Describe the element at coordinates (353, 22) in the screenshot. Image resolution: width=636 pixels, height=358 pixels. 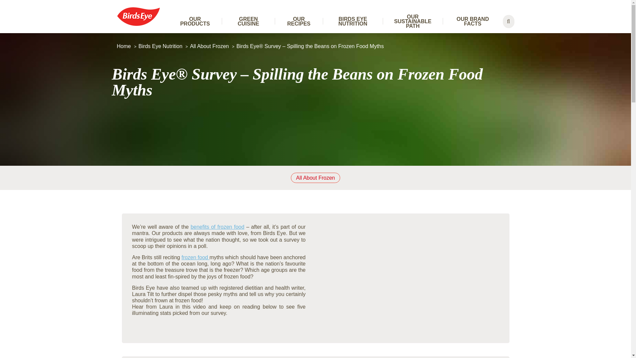
I see `BIRDS EYE NUTRITION` at that location.